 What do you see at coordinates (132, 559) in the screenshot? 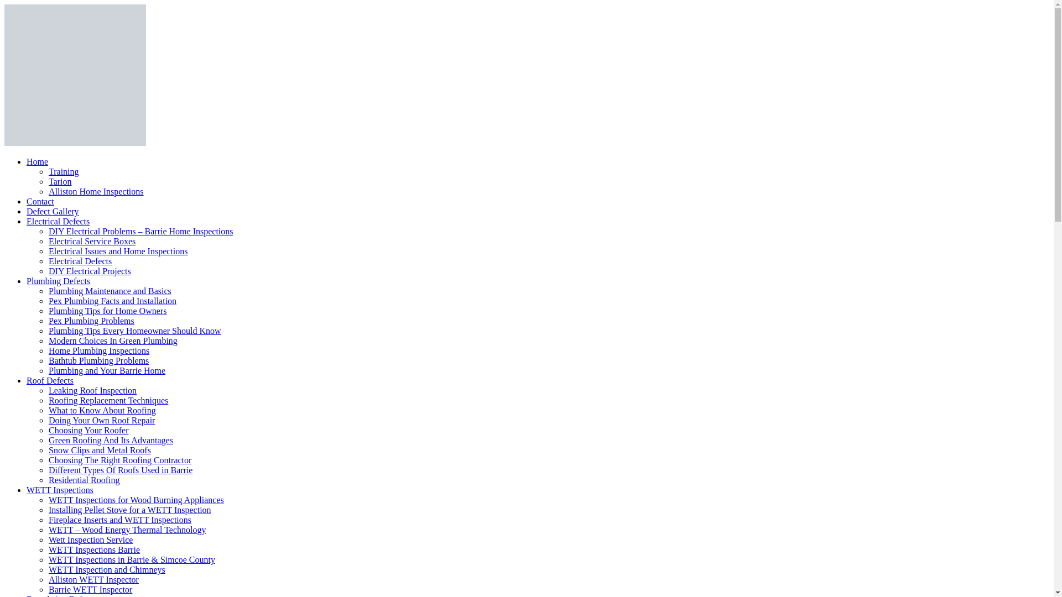
I see `WETT Inspections in Barrie & Simcoe County` at bounding box center [132, 559].